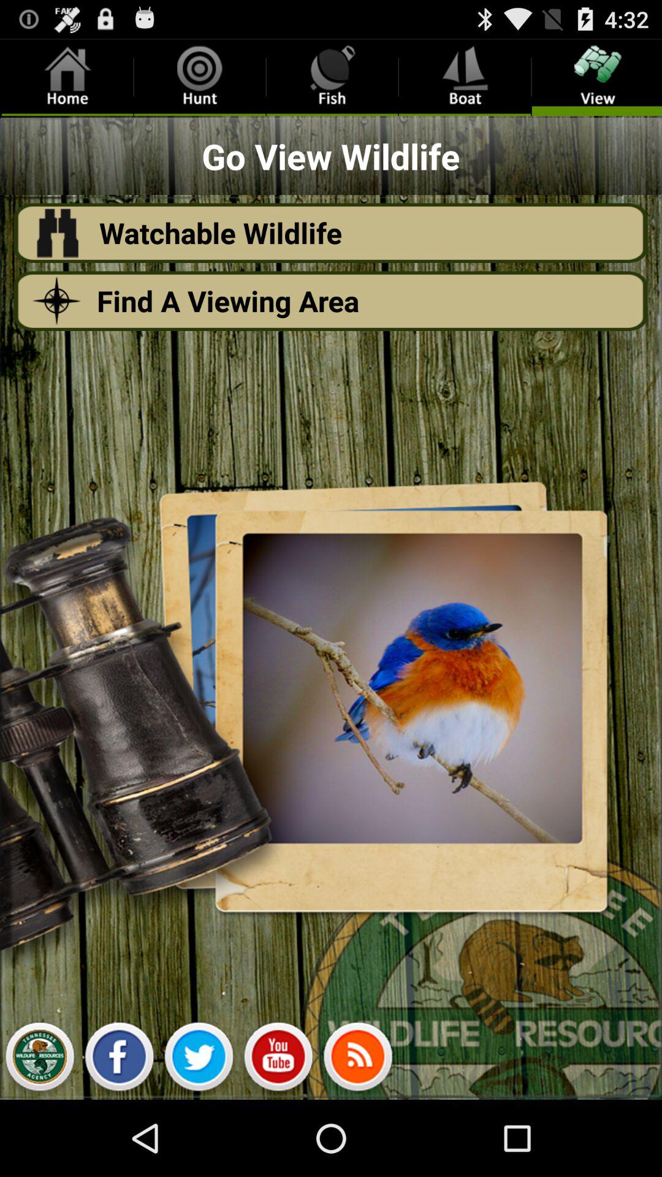 The height and width of the screenshot is (1177, 662). What do you see at coordinates (278, 1060) in the screenshot?
I see `share to youtube` at bounding box center [278, 1060].